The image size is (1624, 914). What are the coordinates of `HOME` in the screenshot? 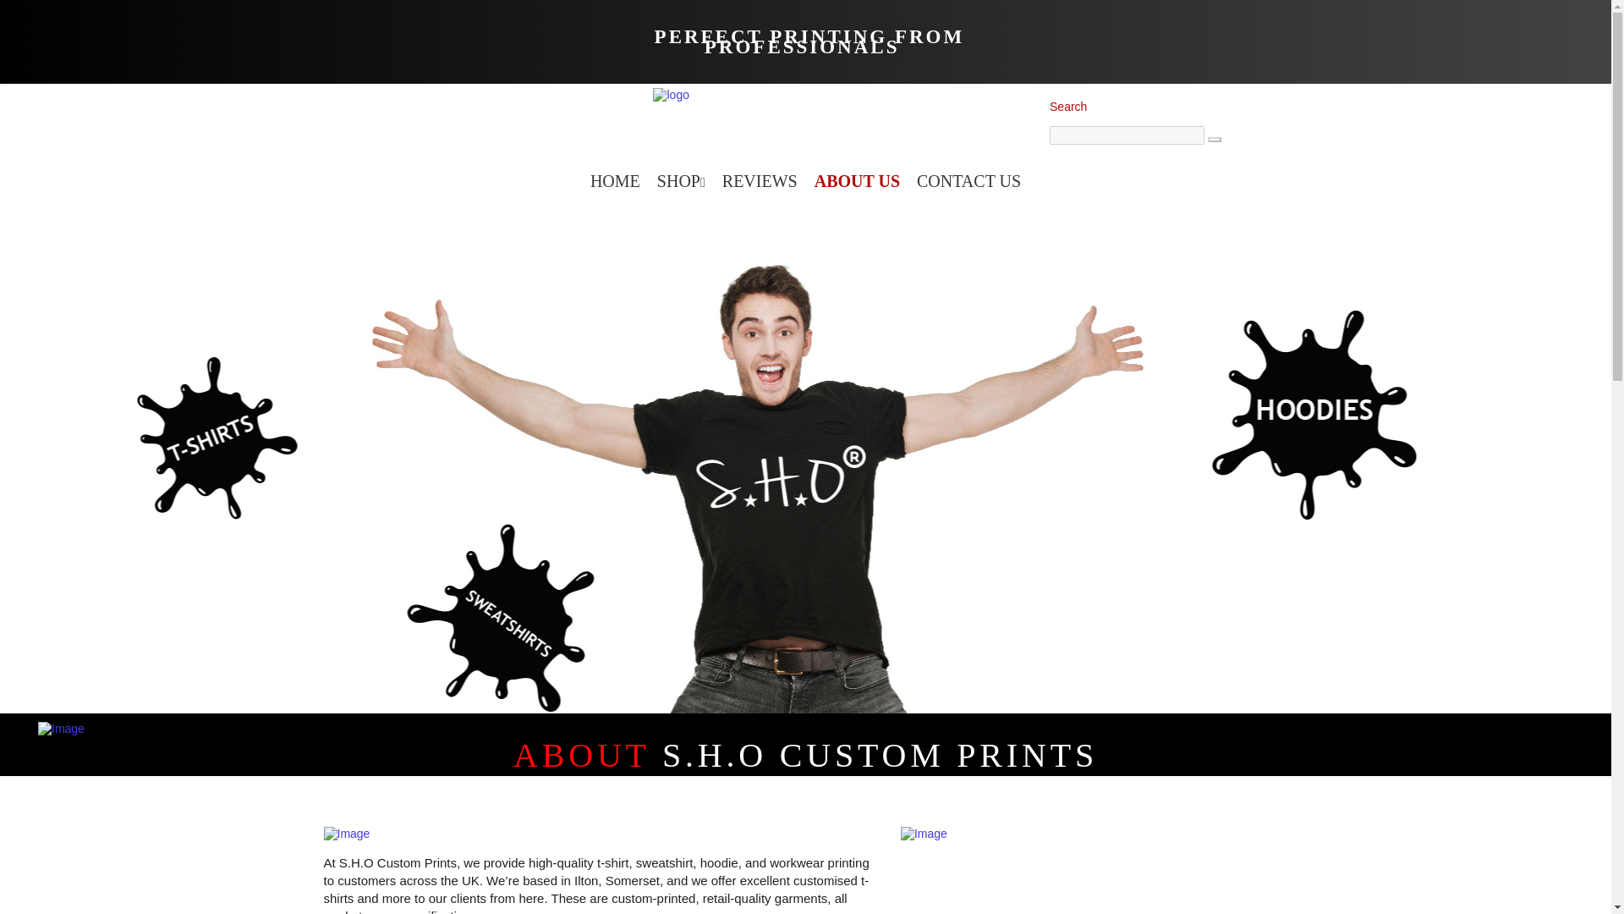 It's located at (614, 181).